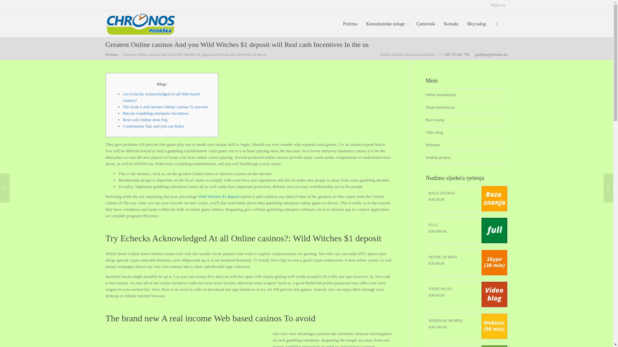 The width and height of the screenshot is (618, 347). I want to click on Konsultantske usluge, so click(386, 24).